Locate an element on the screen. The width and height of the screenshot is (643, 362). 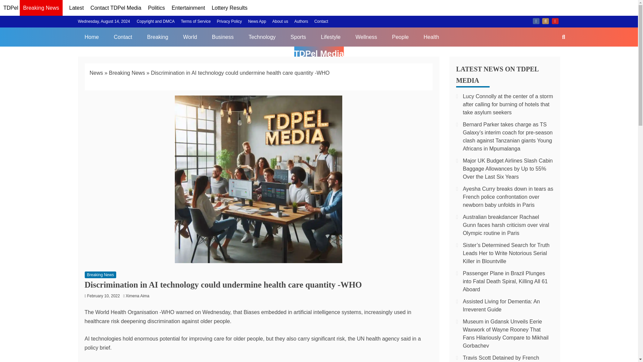
Copyright and DMCA is located at coordinates (155, 21).